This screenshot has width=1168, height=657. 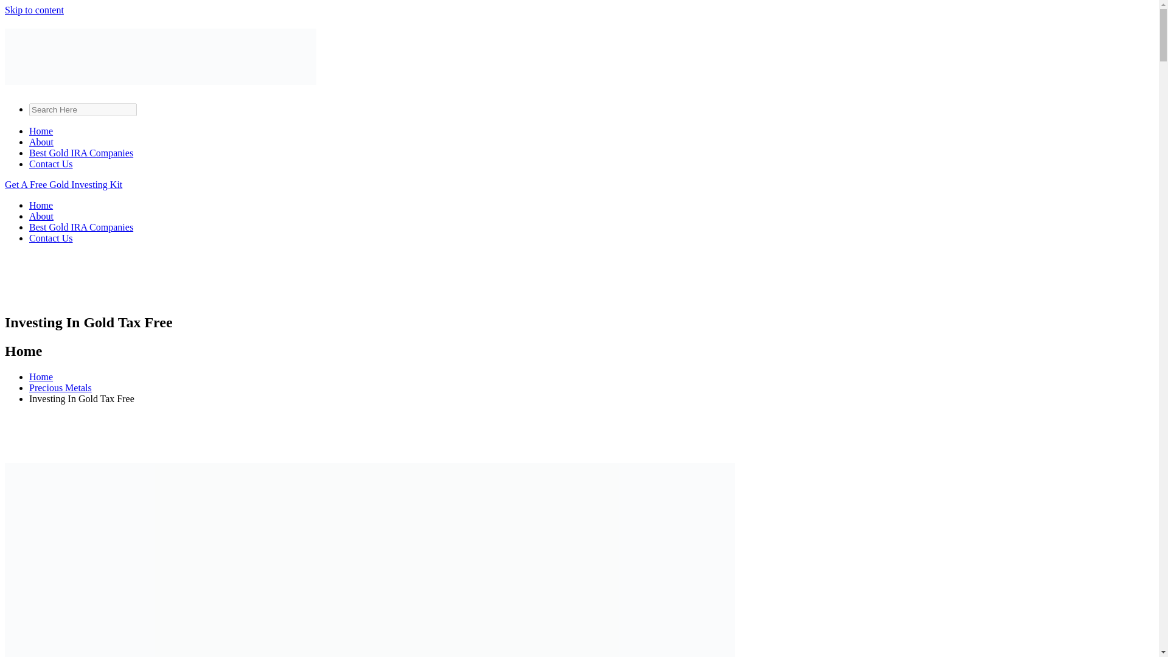 What do you see at coordinates (51, 238) in the screenshot?
I see `Contact Us` at bounding box center [51, 238].